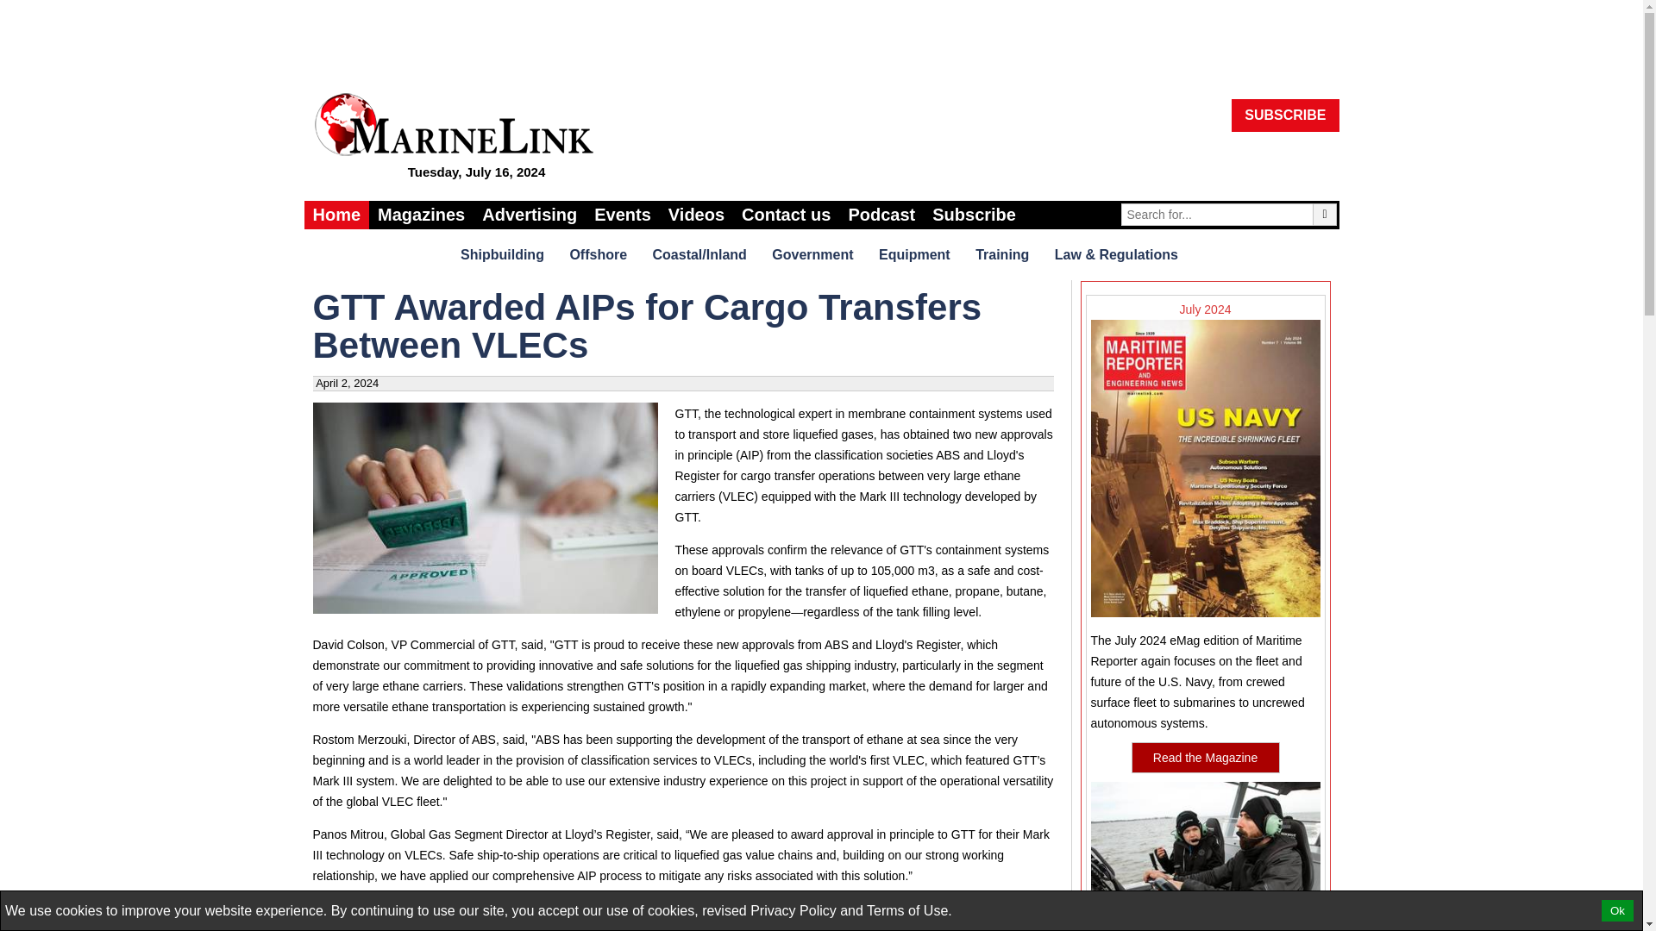 Image resolution: width=1656 pixels, height=931 pixels. I want to click on July 2024, so click(1204, 465).